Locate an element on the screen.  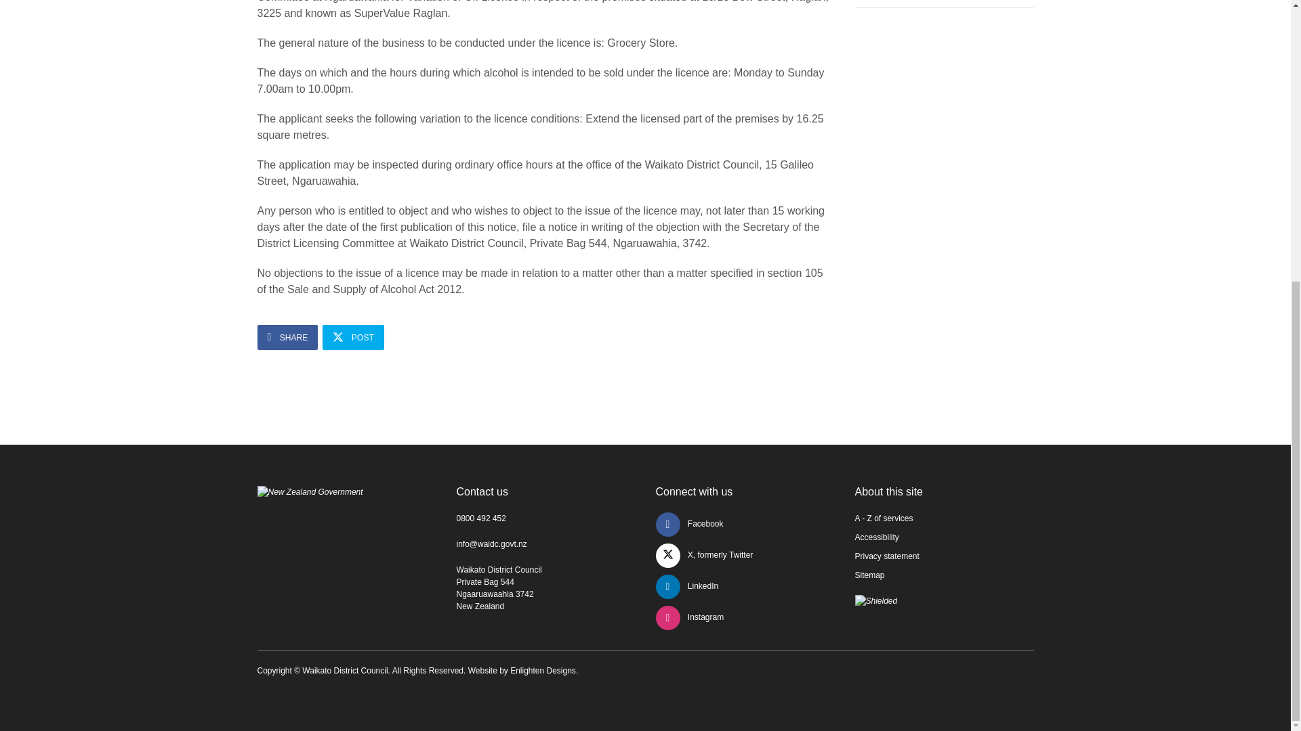
A - Z of services is located at coordinates (884, 518).